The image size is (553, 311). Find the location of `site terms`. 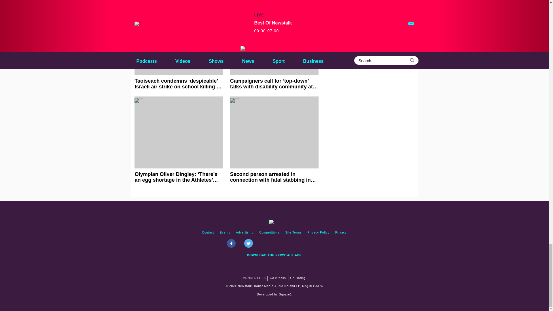

site terms is located at coordinates (293, 233).